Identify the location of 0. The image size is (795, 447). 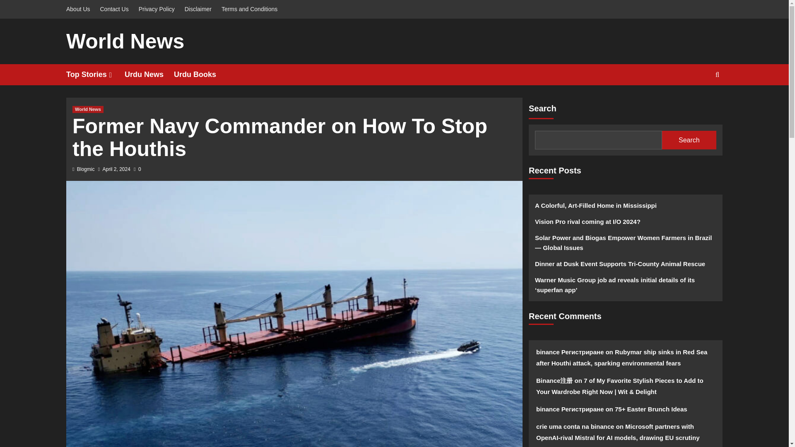
(137, 169).